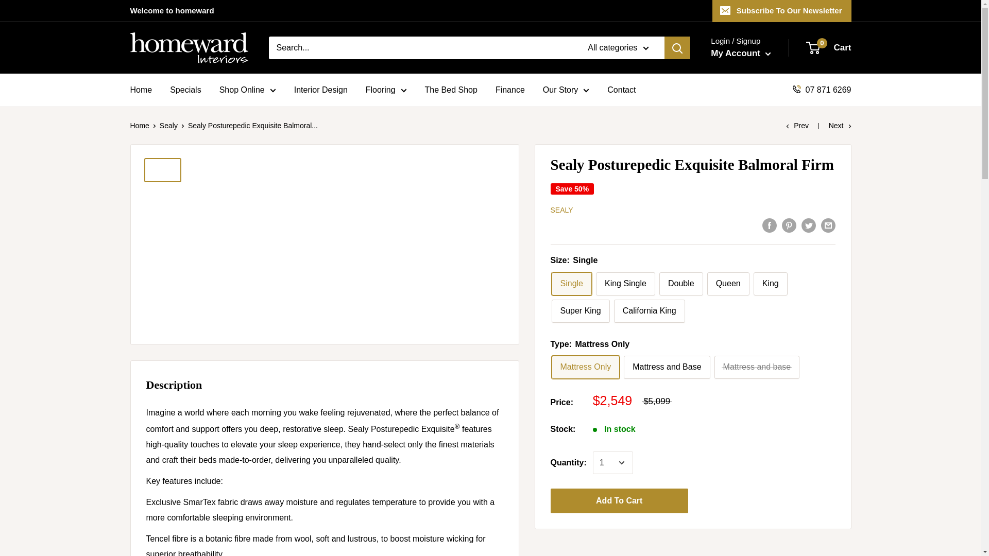 The image size is (989, 556). Describe the element at coordinates (667, 367) in the screenshot. I see `Mattress and Base` at that location.